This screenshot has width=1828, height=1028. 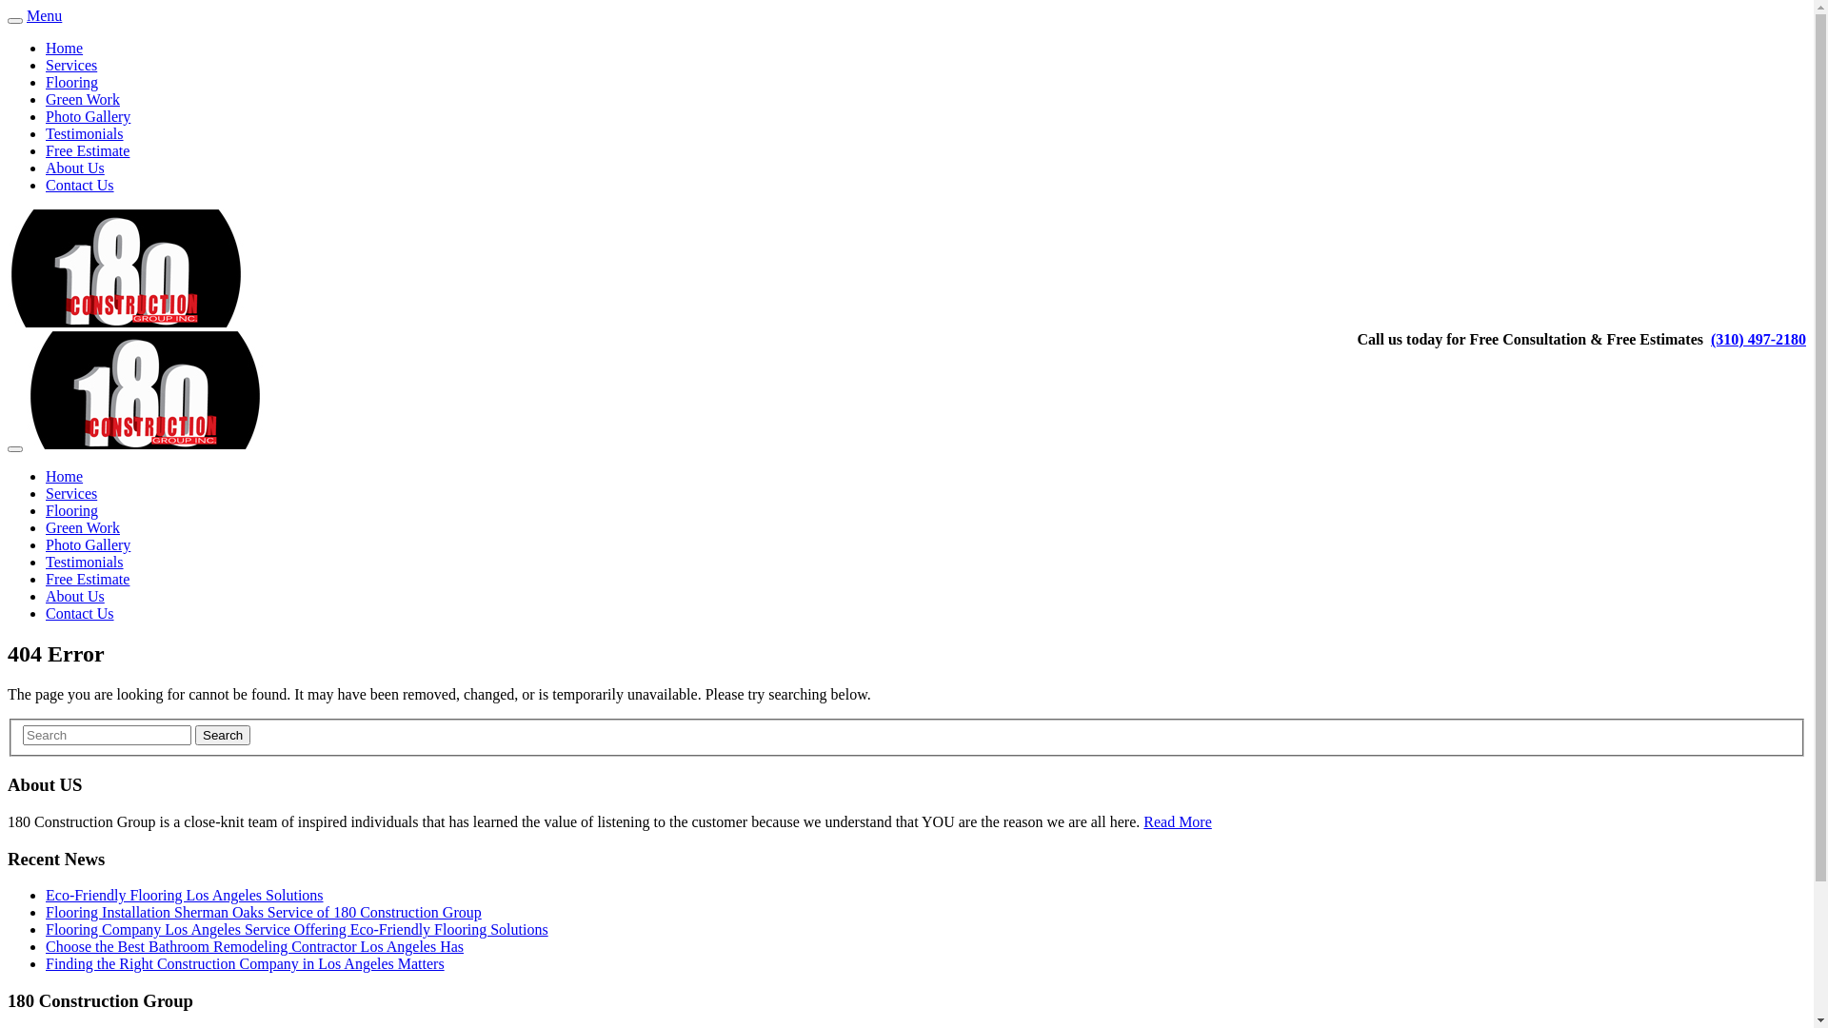 I want to click on Home, so click(x=65, y=48).